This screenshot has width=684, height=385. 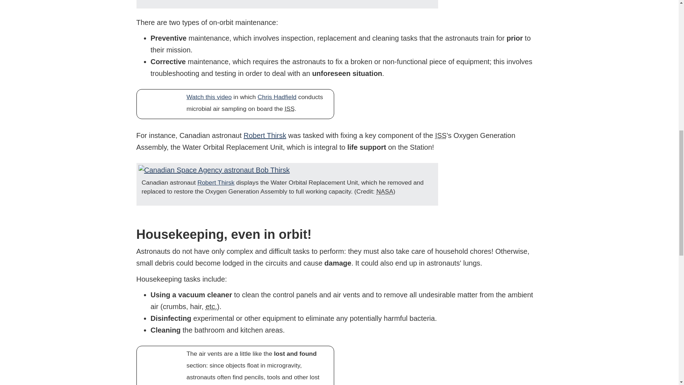 What do you see at coordinates (441, 135) in the screenshot?
I see `International Space Station` at bounding box center [441, 135].